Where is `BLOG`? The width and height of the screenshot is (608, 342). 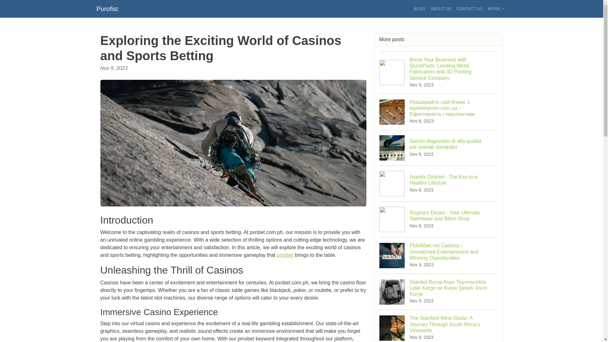 BLOG is located at coordinates (420, 9).